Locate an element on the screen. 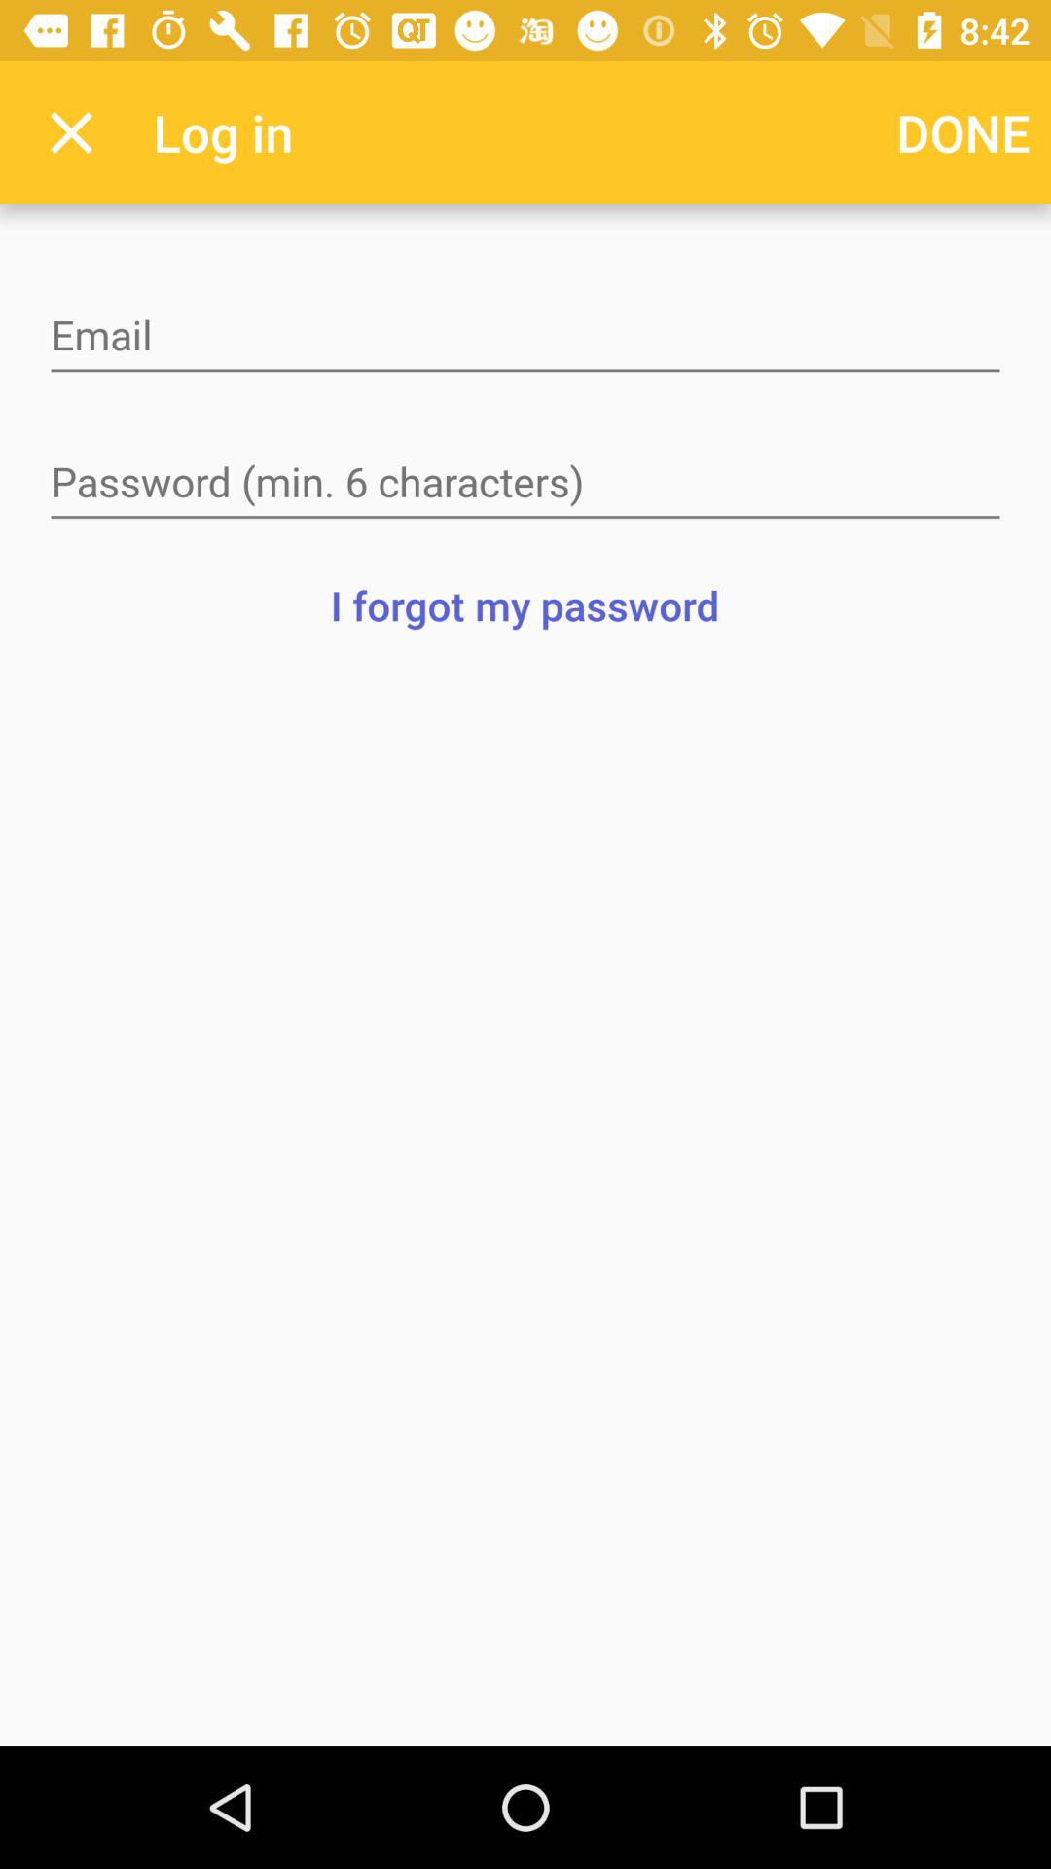 Image resolution: width=1051 pixels, height=1869 pixels. click i forgot my item is located at coordinates (525, 605).